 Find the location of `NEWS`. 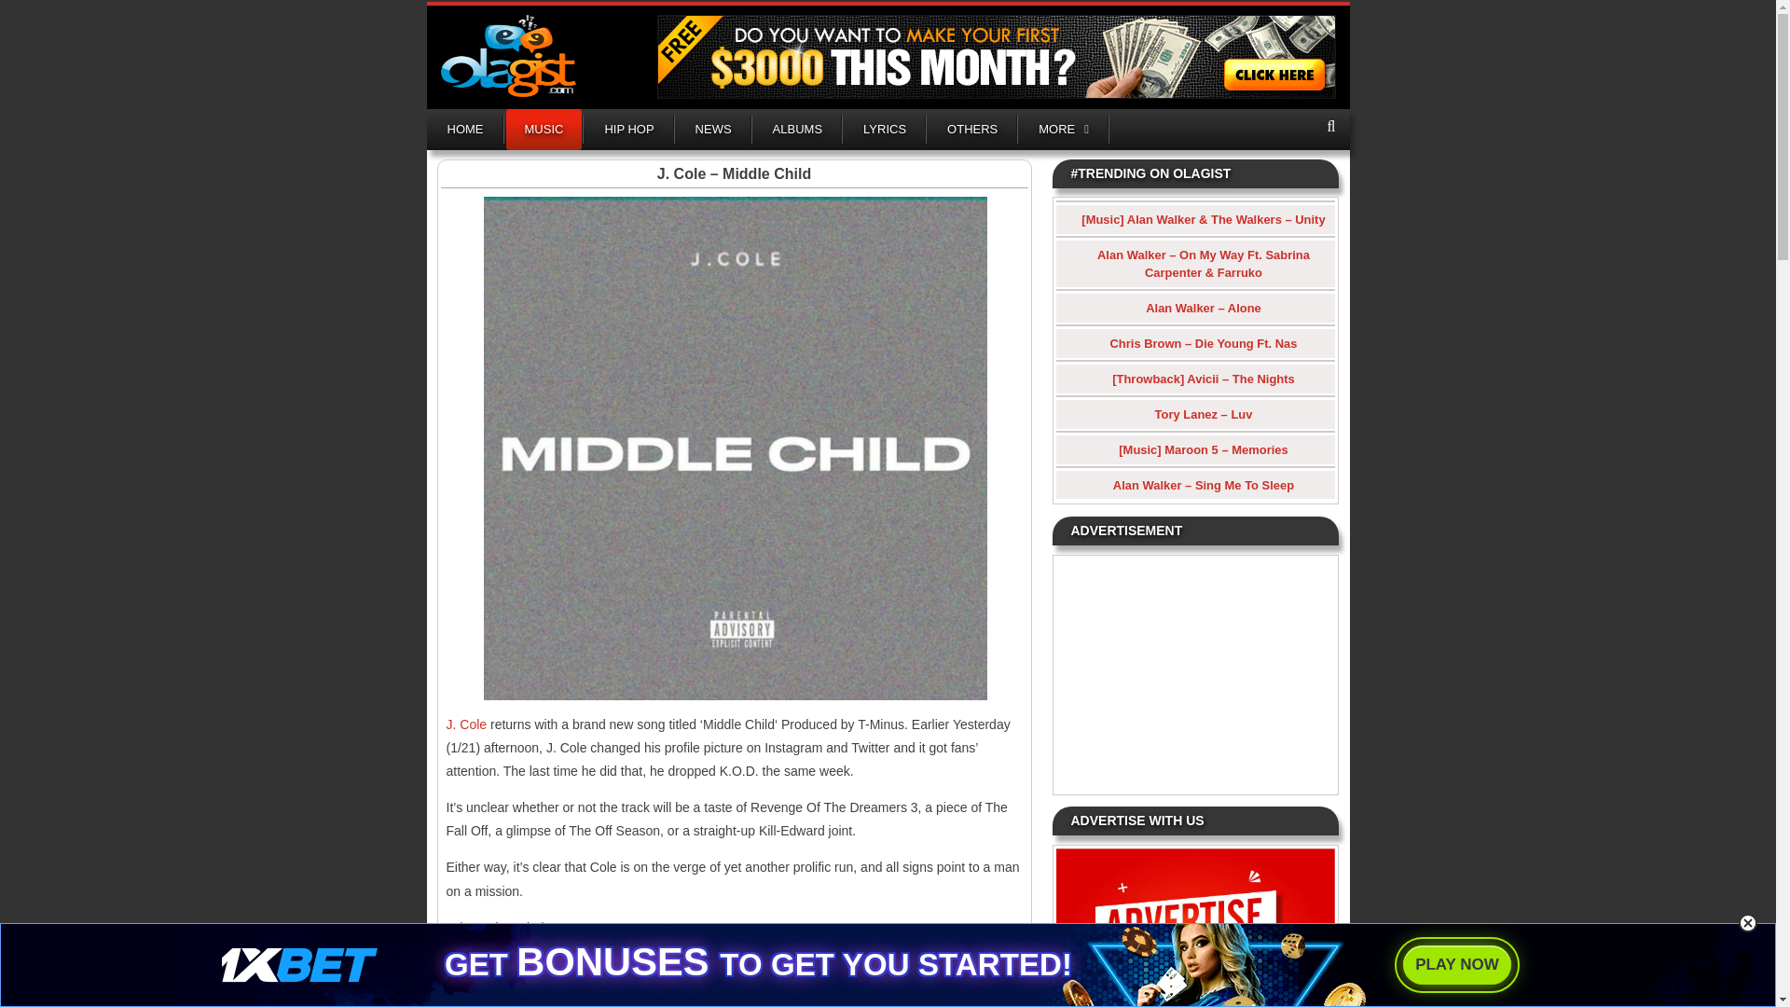

NEWS is located at coordinates (712, 129).